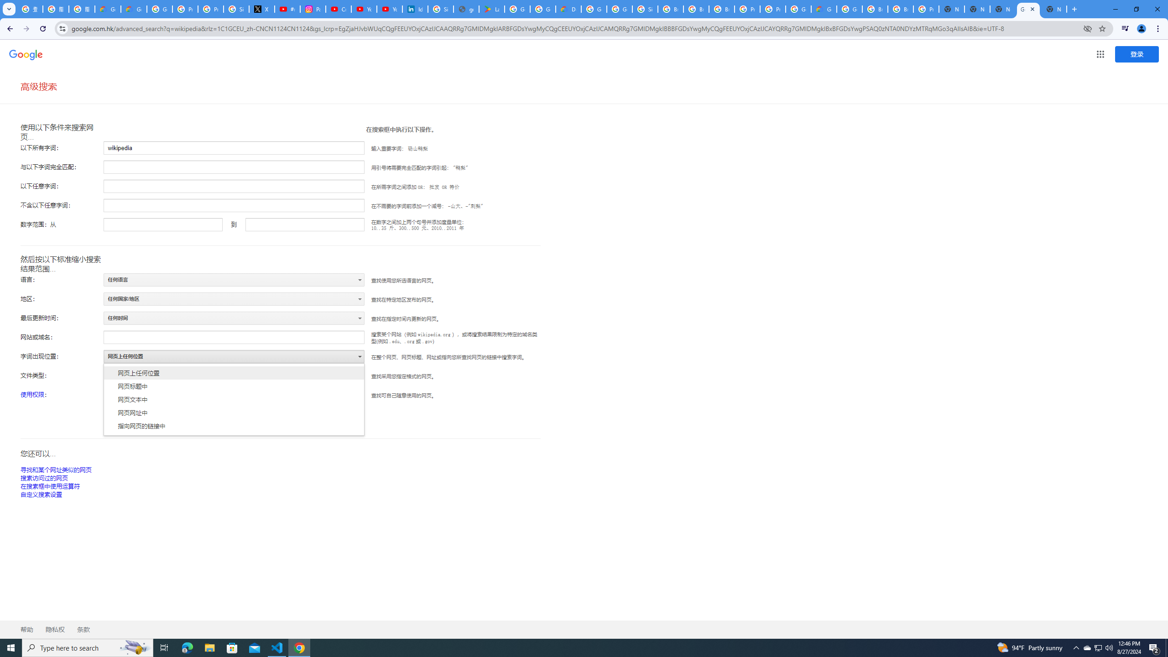 The image size is (1168, 657). What do you see at coordinates (441, 9) in the screenshot?
I see `Sign in - Google Accounts` at bounding box center [441, 9].